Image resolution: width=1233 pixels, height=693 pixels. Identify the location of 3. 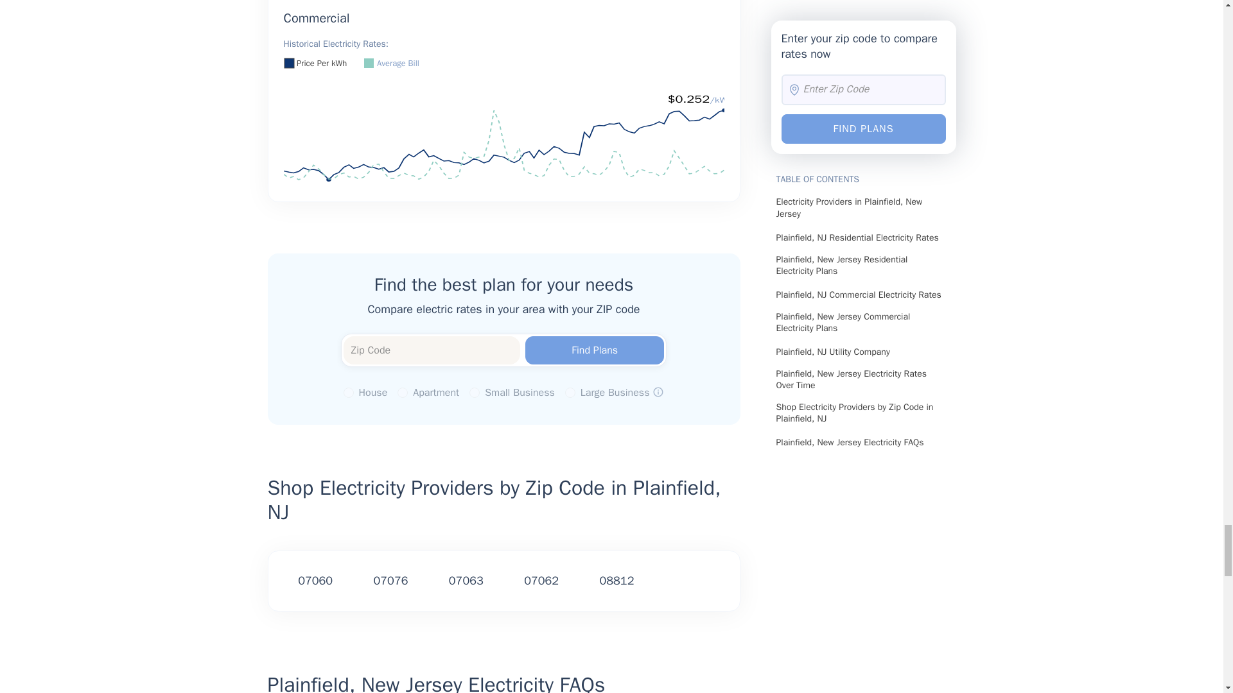
(570, 392).